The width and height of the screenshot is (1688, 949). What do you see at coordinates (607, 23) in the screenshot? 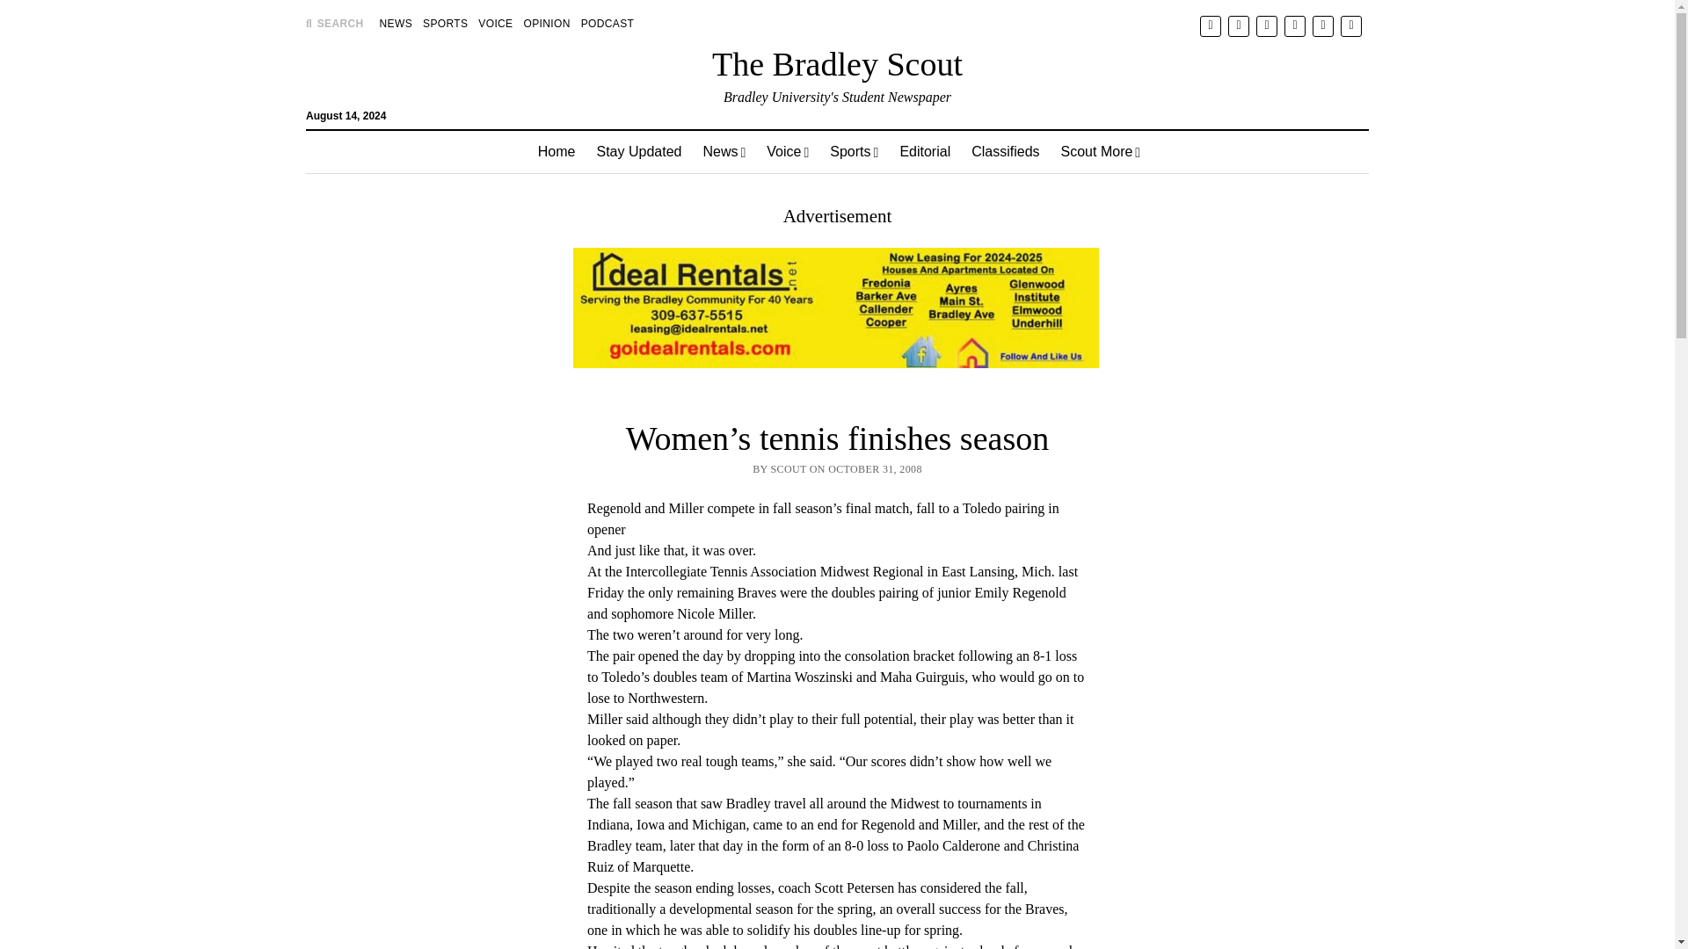
I see `PODCAST` at bounding box center [607, 23].